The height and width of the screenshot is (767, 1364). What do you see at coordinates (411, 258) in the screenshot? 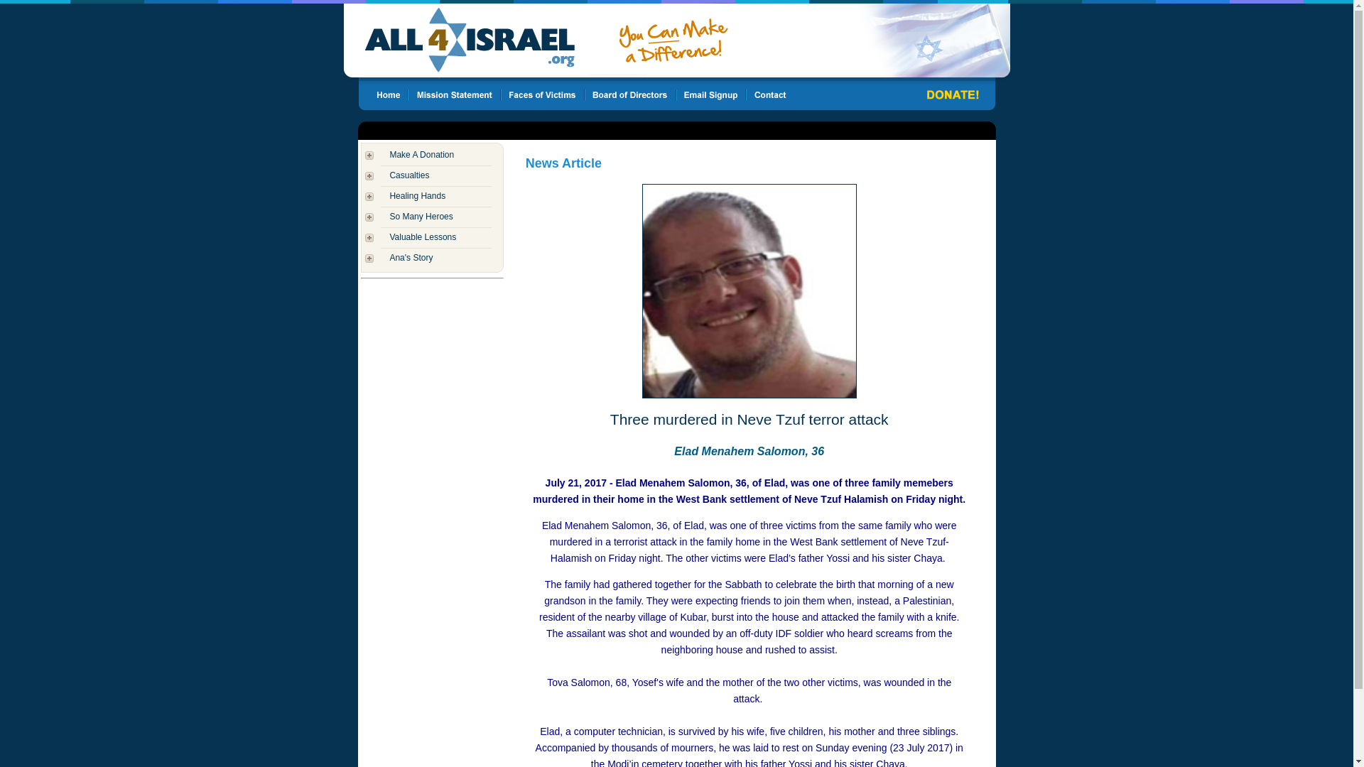
I see `Ana's Story` at bounding box center [411, 258].